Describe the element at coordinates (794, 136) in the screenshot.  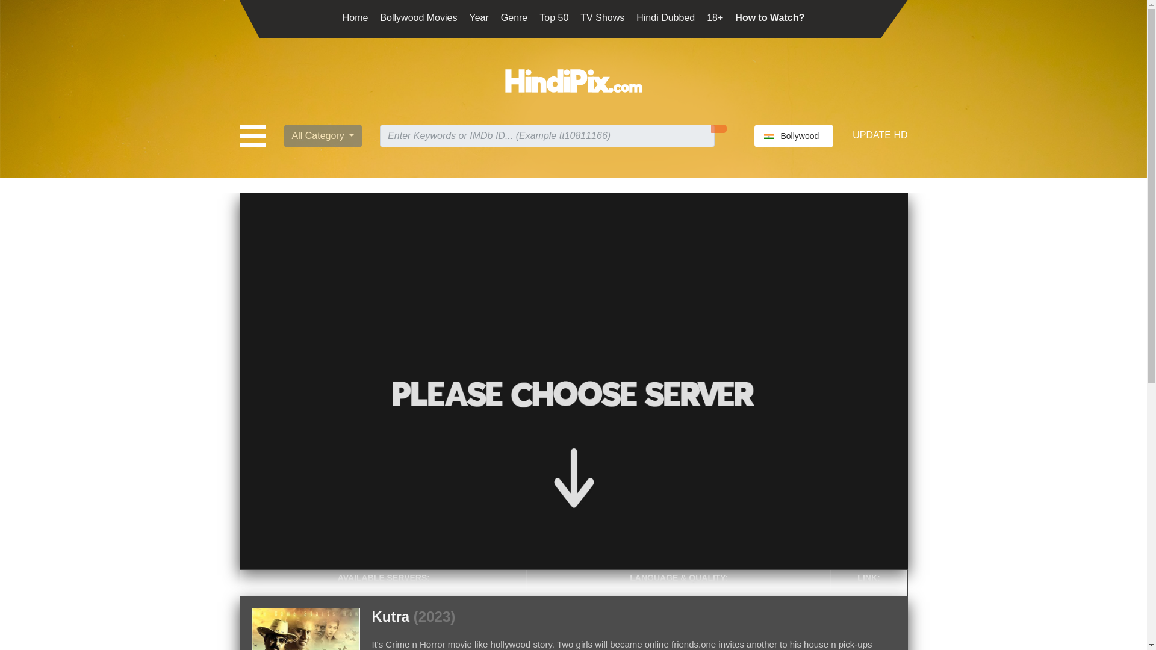
I see `Language` at that location.